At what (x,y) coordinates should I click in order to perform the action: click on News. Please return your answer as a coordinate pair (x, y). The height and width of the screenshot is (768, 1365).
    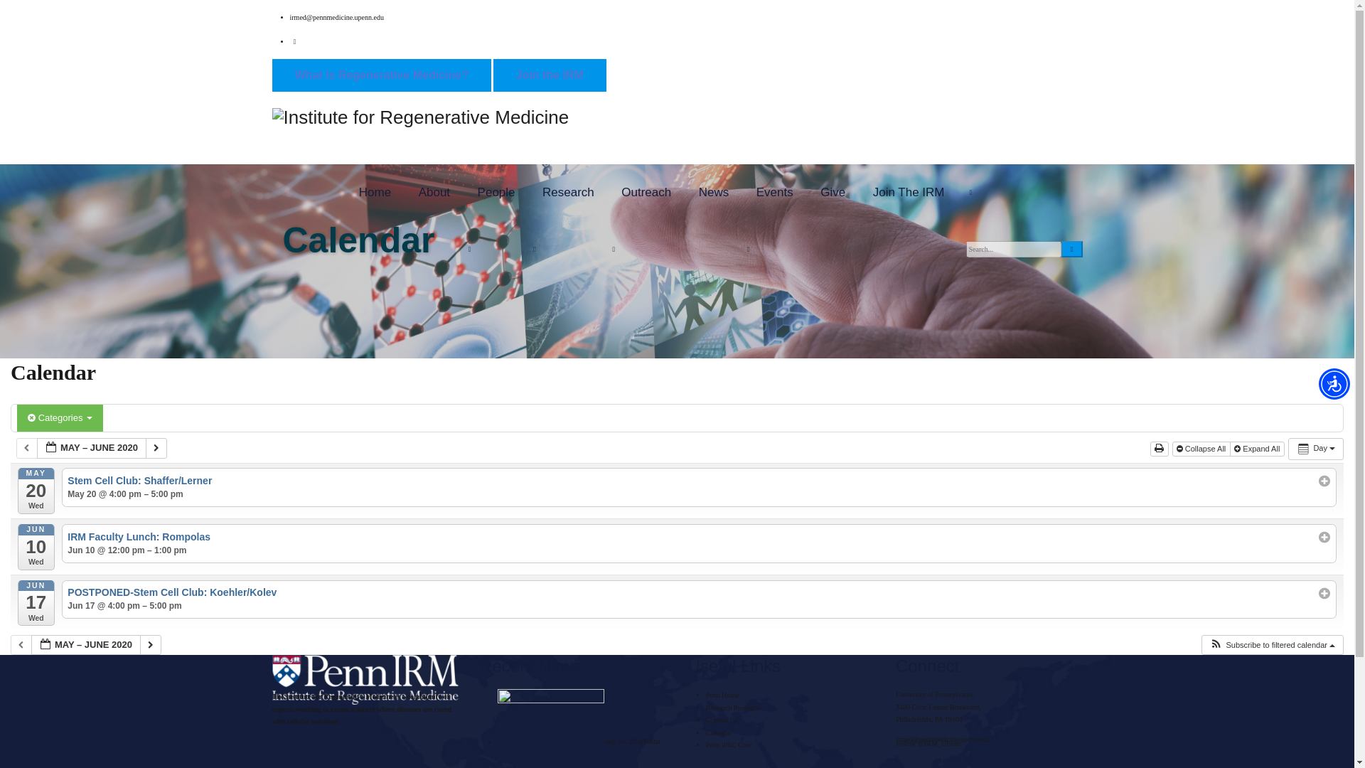
    Looking at the image, I should click on (714, 193).